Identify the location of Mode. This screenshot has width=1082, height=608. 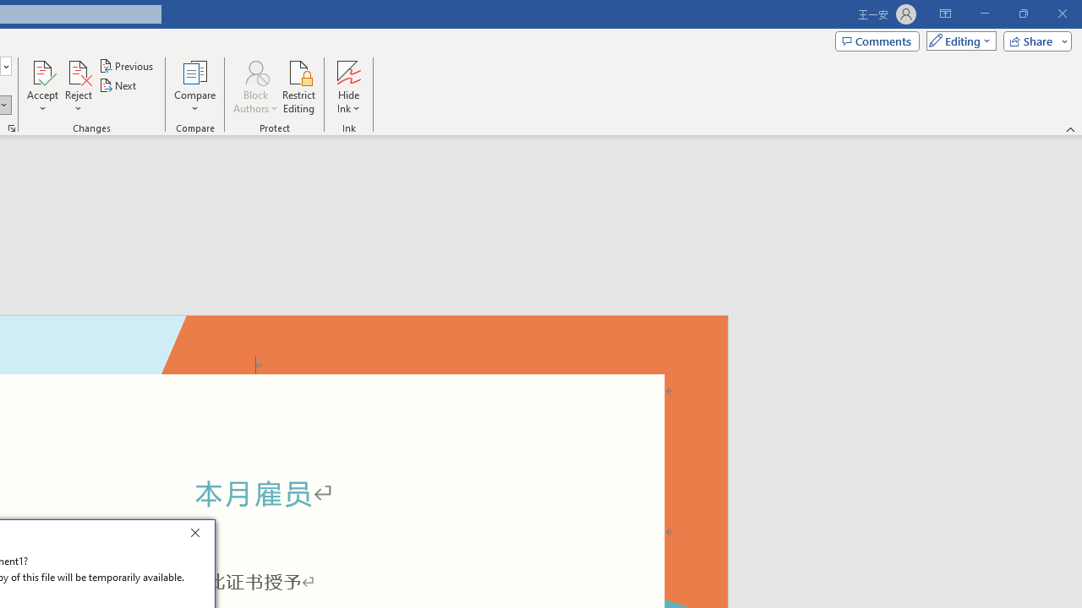
(958, 41).